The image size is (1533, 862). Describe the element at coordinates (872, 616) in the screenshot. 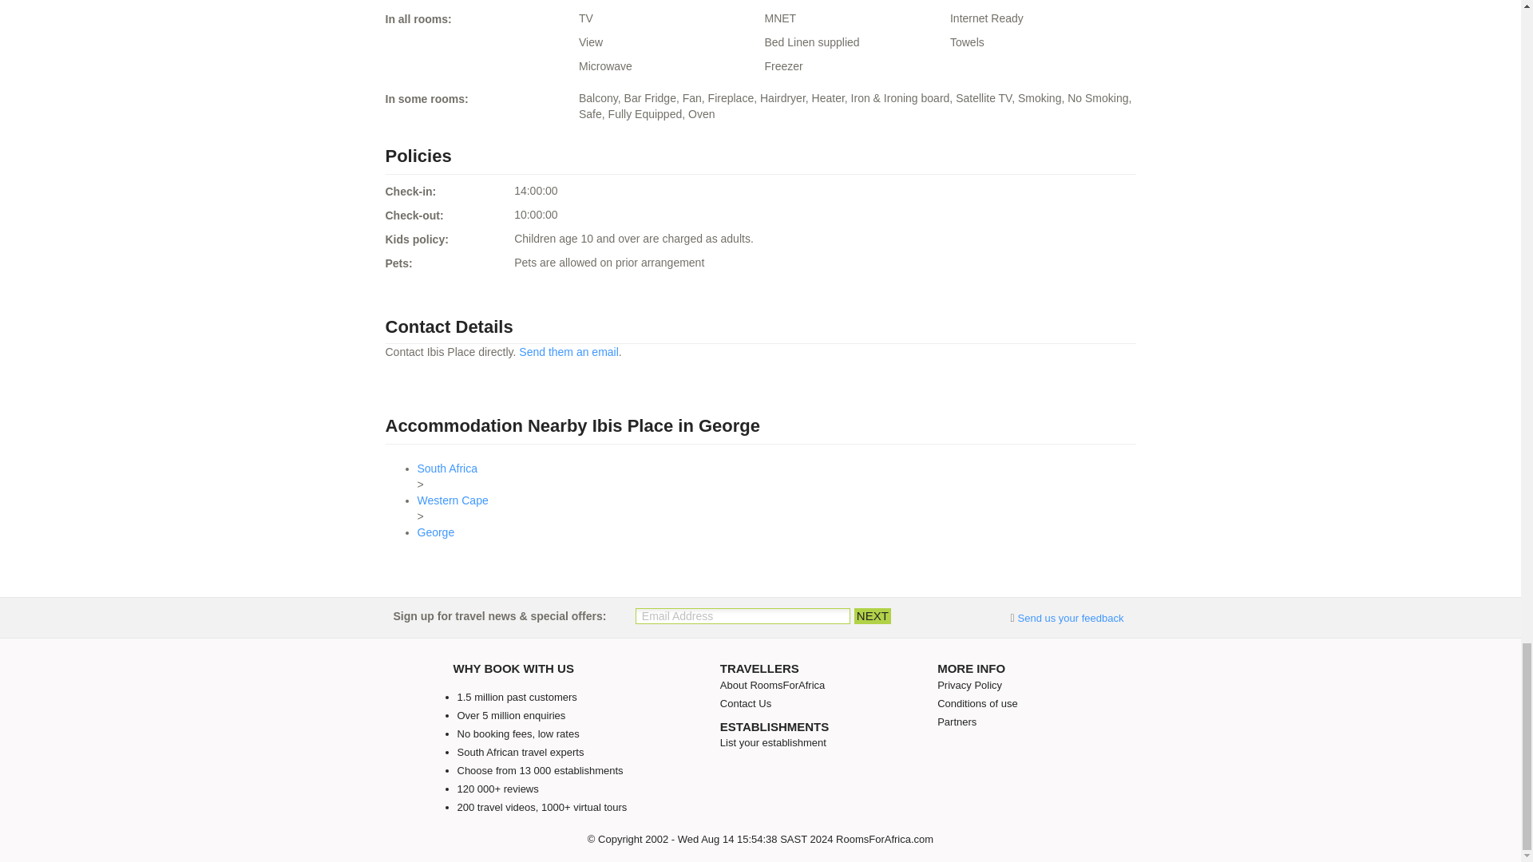

I see `Next` at that location.